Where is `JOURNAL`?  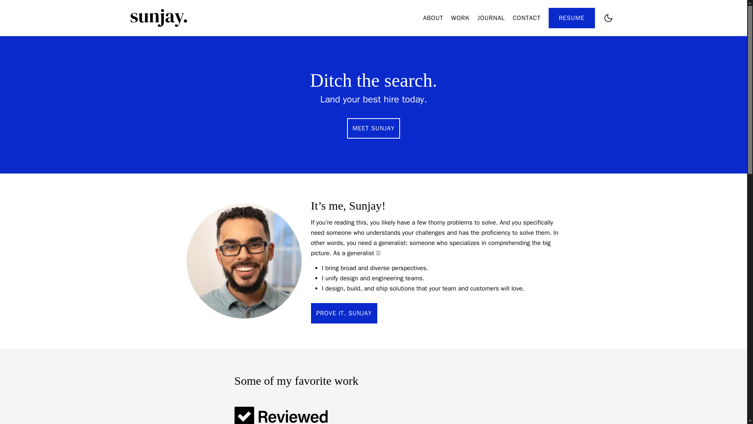
JOURNAL is located at coordinates (491, 18).